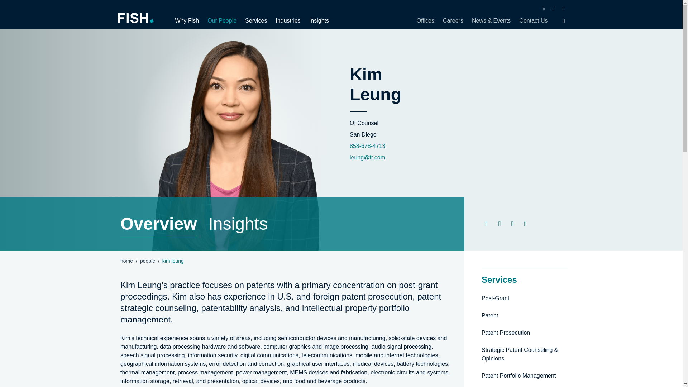  What do you see at coordinates (367, 145) in the screenshot?
I see `858-678-4713` at bounding box center [367, 145].